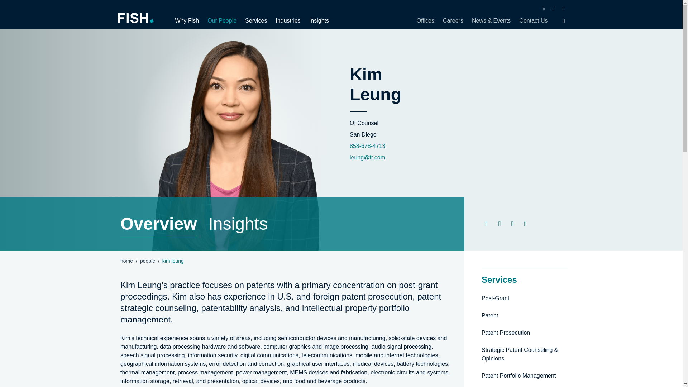  What do you see at coordinates (367, 145) in the screenshot?
I see `858-678-4713` at bounding box center [367, 145].